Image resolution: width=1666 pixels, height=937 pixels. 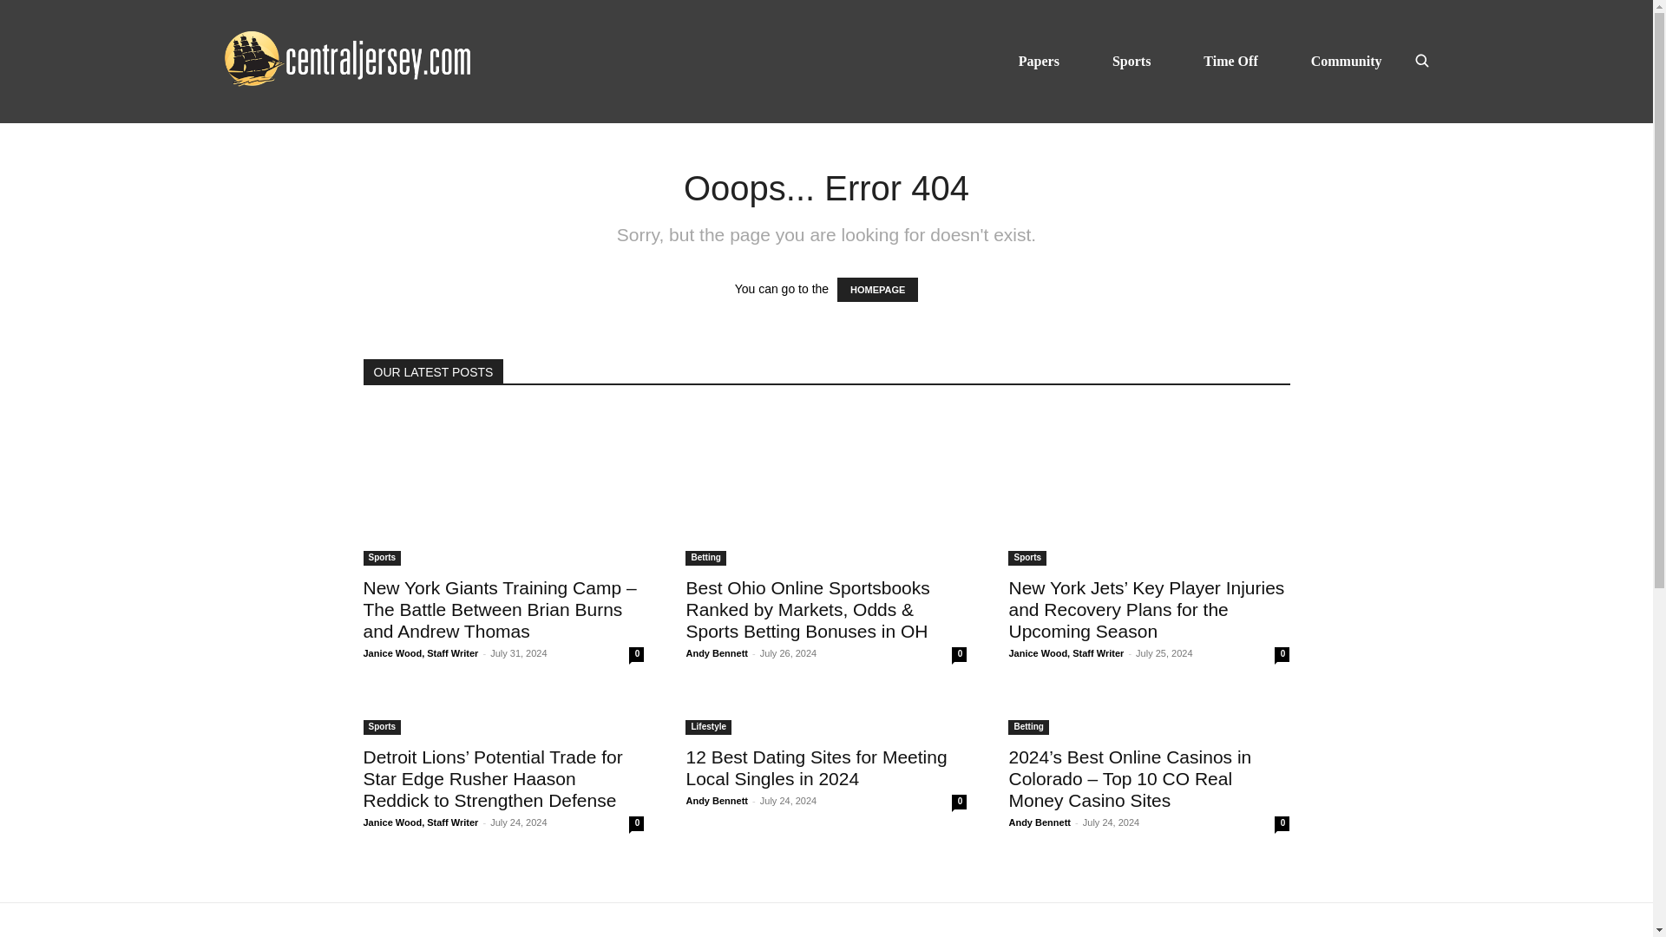 I want to click on Sports, so click(x=1131, y=61).